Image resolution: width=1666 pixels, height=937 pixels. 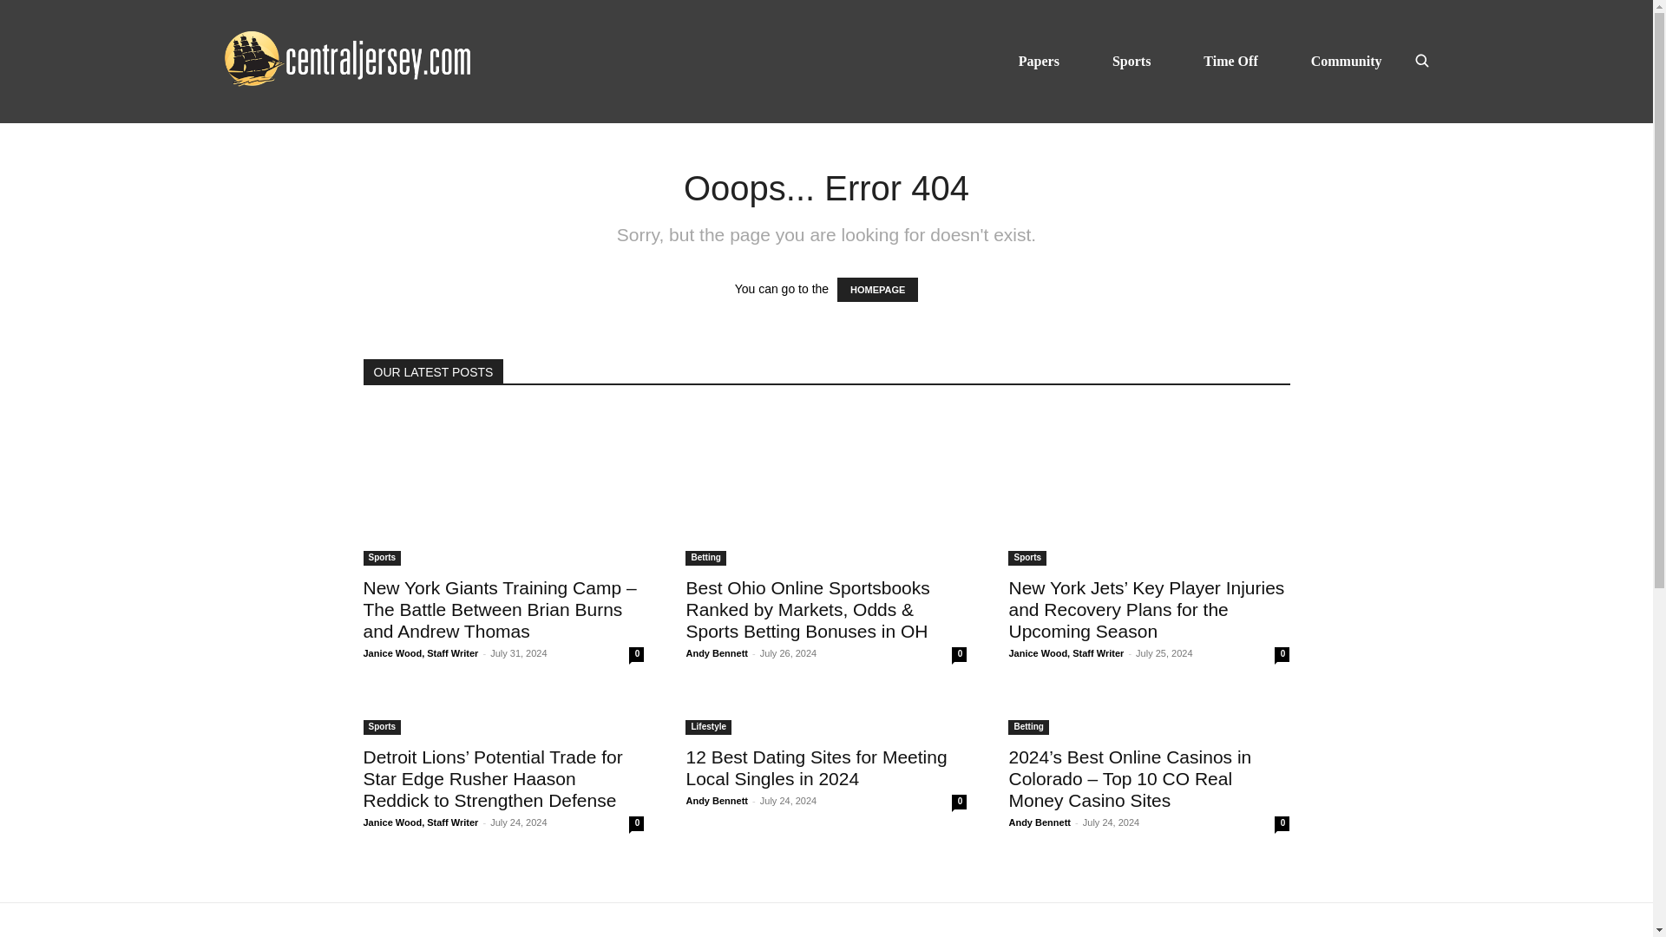 I want to click on Sports, so click(x=1131, y=61).